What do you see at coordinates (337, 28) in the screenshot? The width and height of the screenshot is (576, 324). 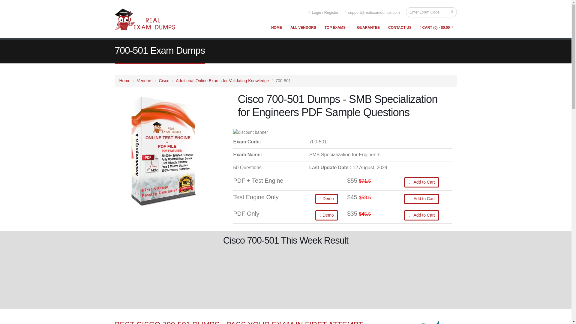 I see `TOP EXAMS` at bounding box center [337, 28].